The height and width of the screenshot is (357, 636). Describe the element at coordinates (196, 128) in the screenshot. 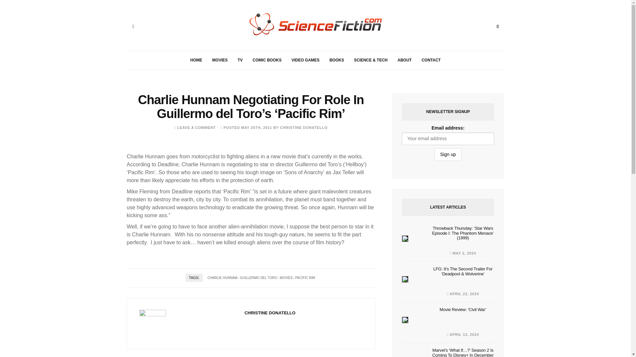

I see `LEAVE A COMMENT` at that location.